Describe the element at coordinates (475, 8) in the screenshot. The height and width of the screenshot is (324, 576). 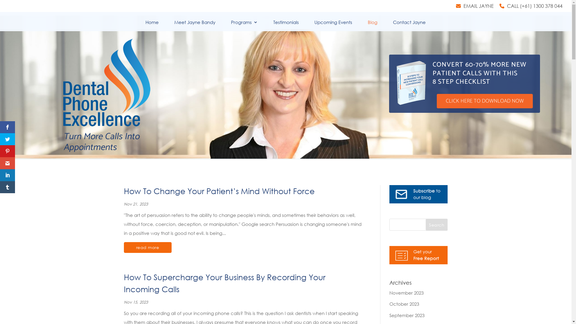
I see `EMAIL JAYNE` at that location.